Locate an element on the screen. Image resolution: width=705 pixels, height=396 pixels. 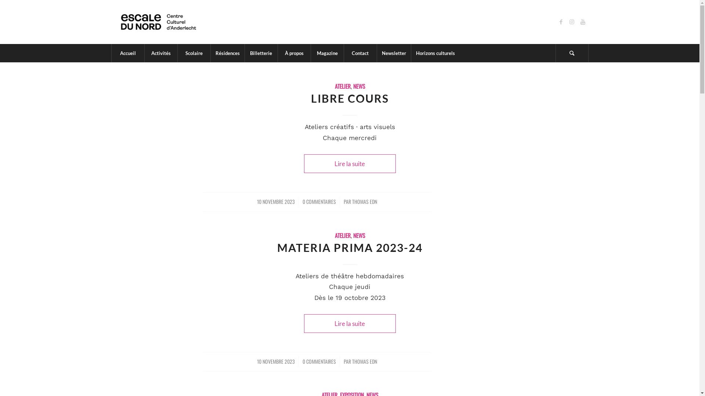
Lire la suite is located at coordinates (350, 323).